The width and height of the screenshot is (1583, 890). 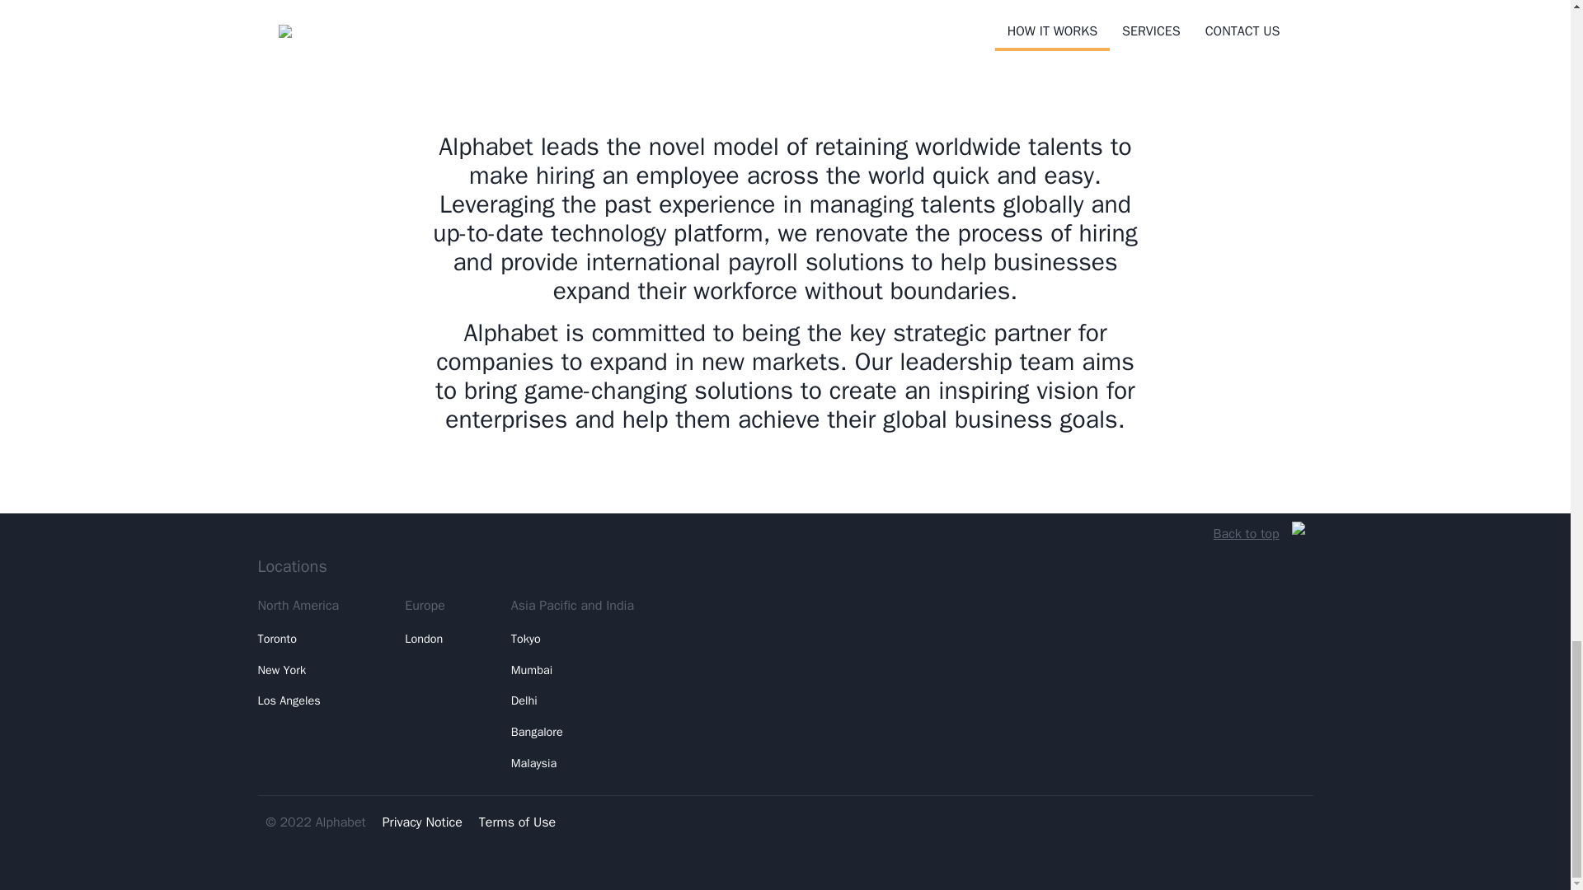 What do you see at coordinates (572, 639) in the screenshot?
I see `Tokyo` at bounding box center [572, 639].